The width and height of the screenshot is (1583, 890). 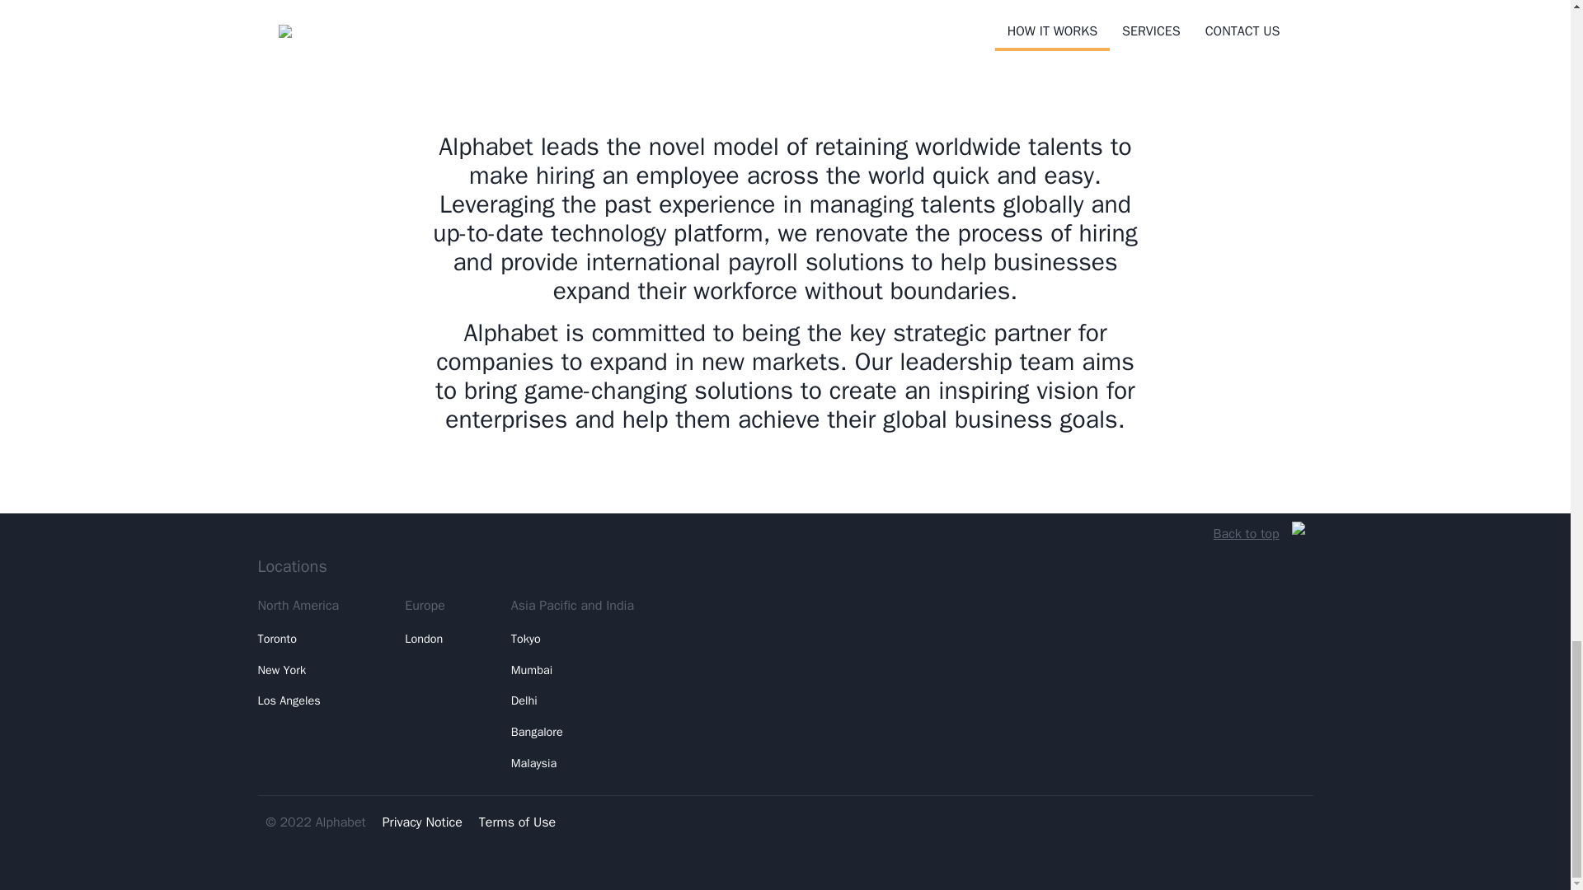 What do you see at coordinates (572, 639) in the screenshot?
I see `Tokyo` at bounding box center [572, 639].